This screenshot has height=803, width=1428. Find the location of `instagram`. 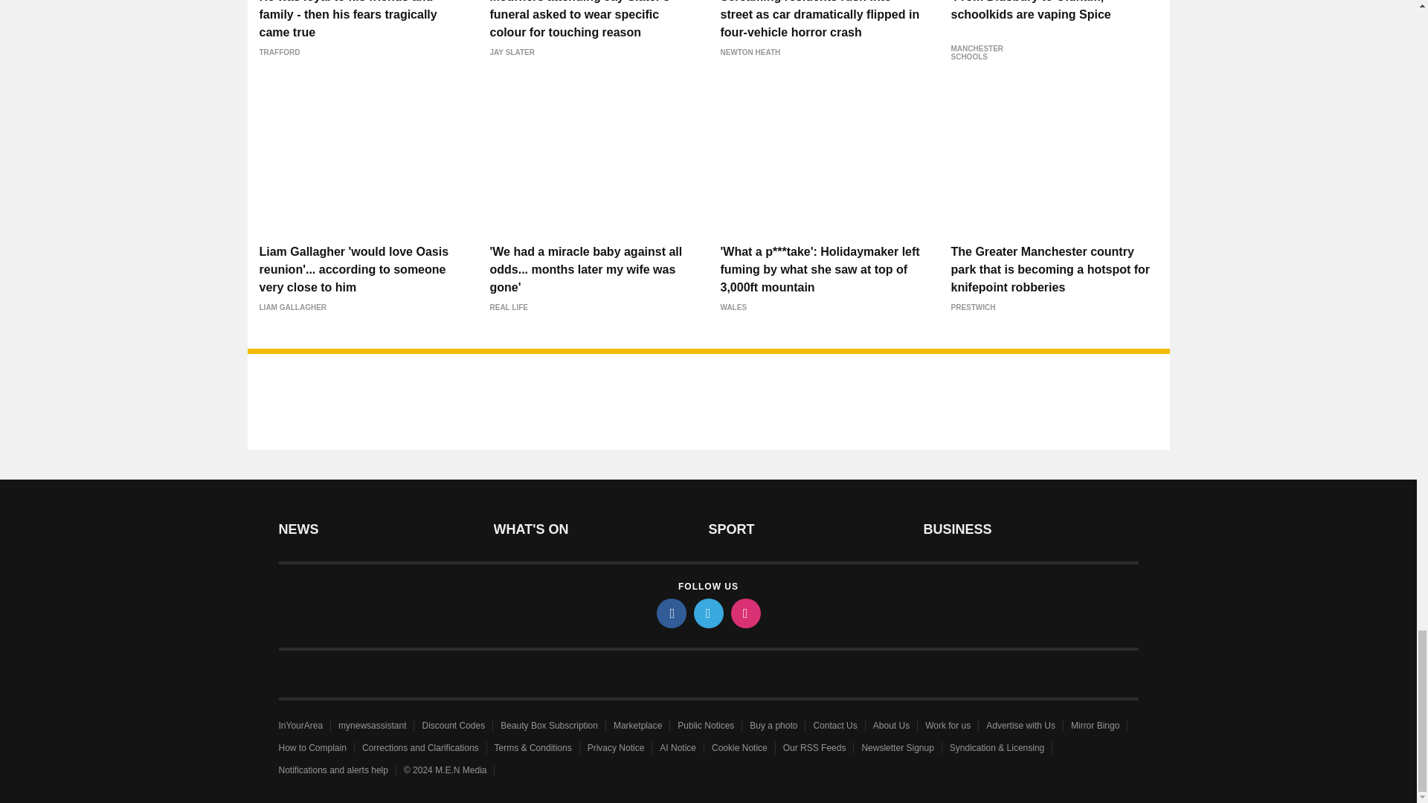

instagram is located at coordinates (744, 613).